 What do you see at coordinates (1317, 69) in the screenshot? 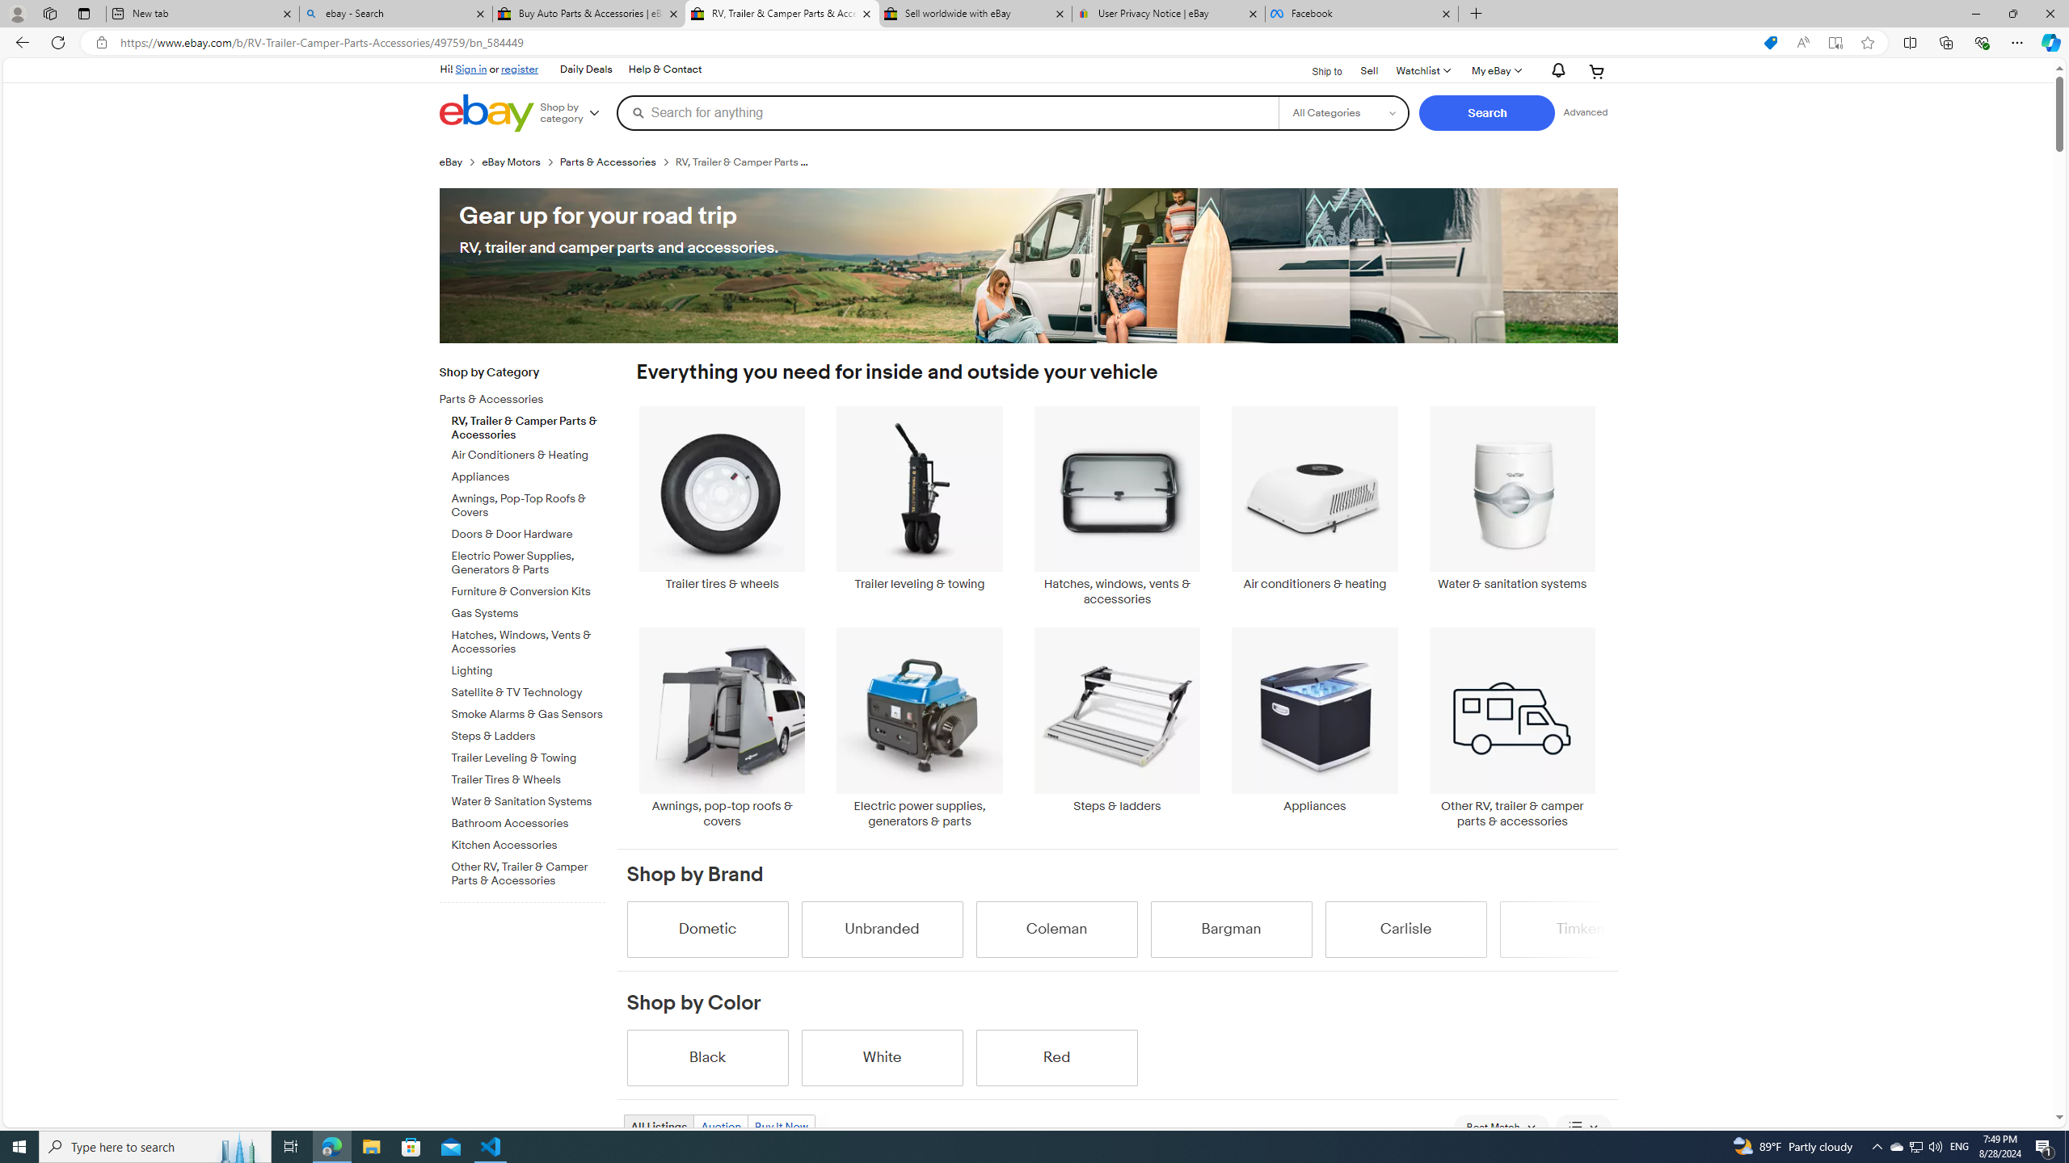
I see `Ship to` at bounding box center [1317, 69].